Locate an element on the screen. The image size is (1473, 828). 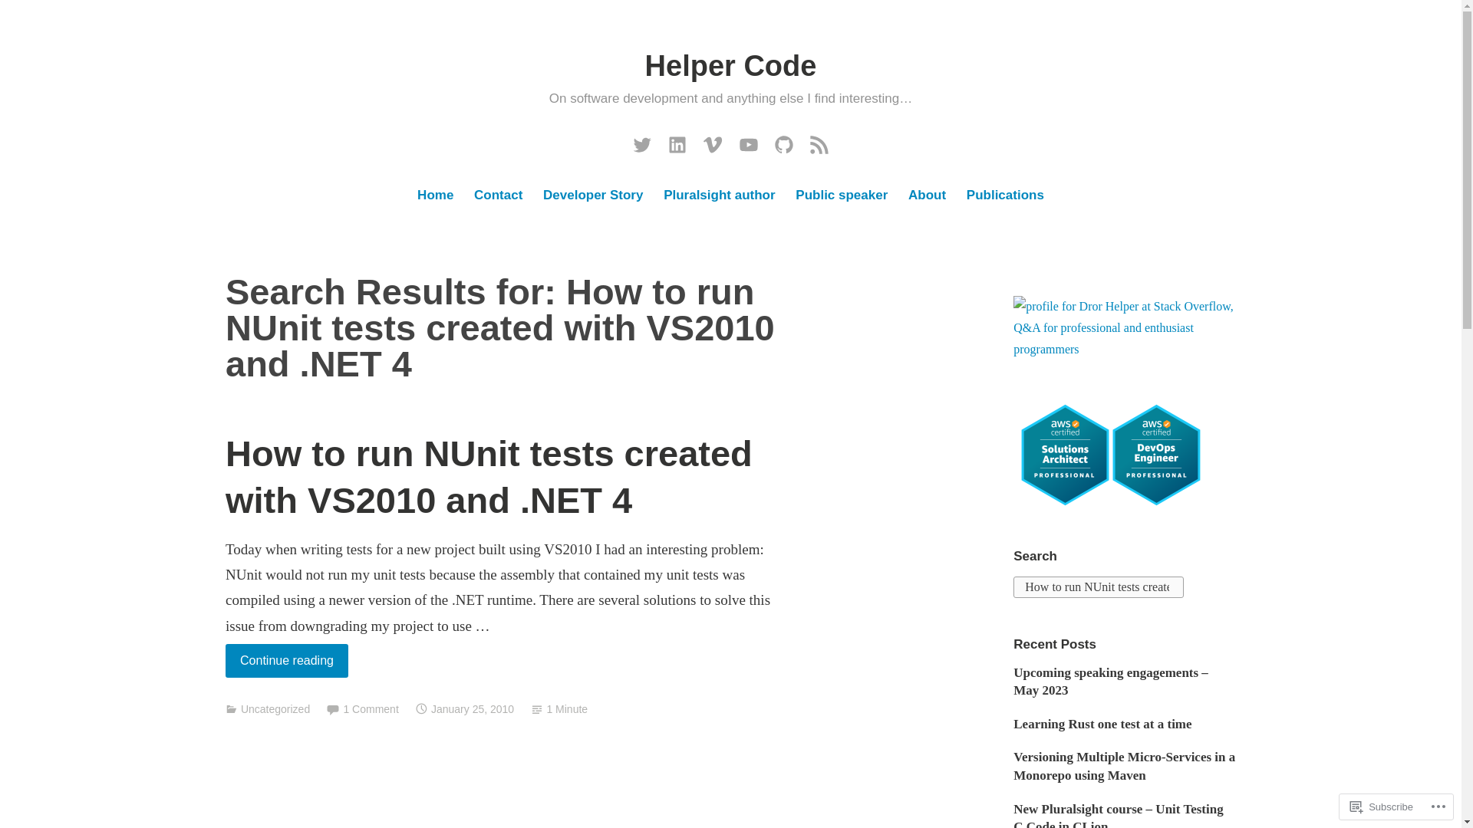
Developer Story is located at coordinates (592, 196).